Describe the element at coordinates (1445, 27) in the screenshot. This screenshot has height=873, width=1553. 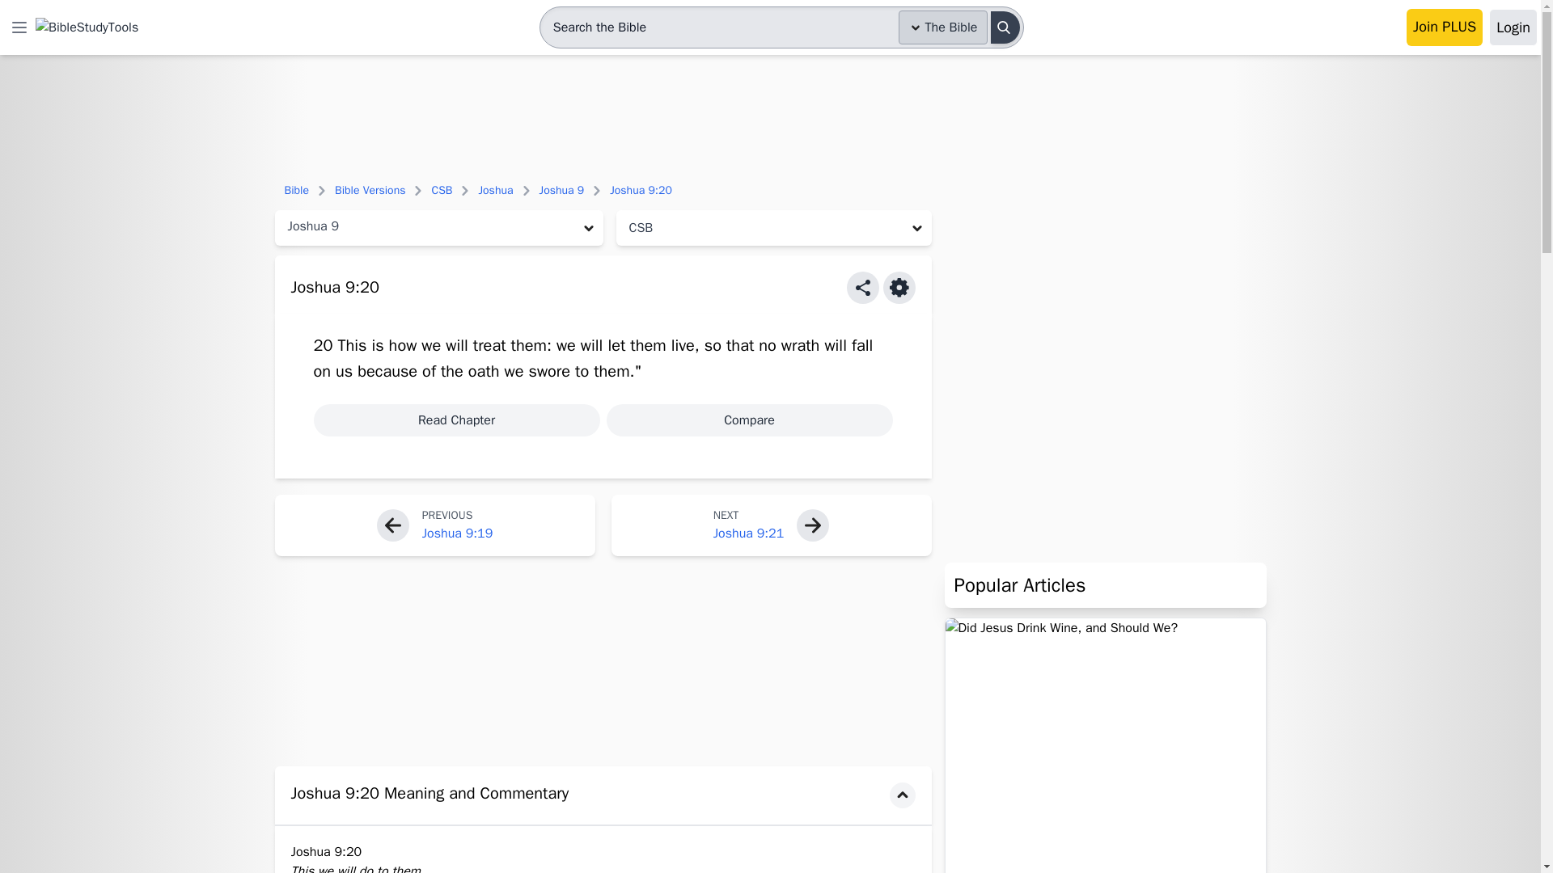
I see `Join PLUS` at that location.